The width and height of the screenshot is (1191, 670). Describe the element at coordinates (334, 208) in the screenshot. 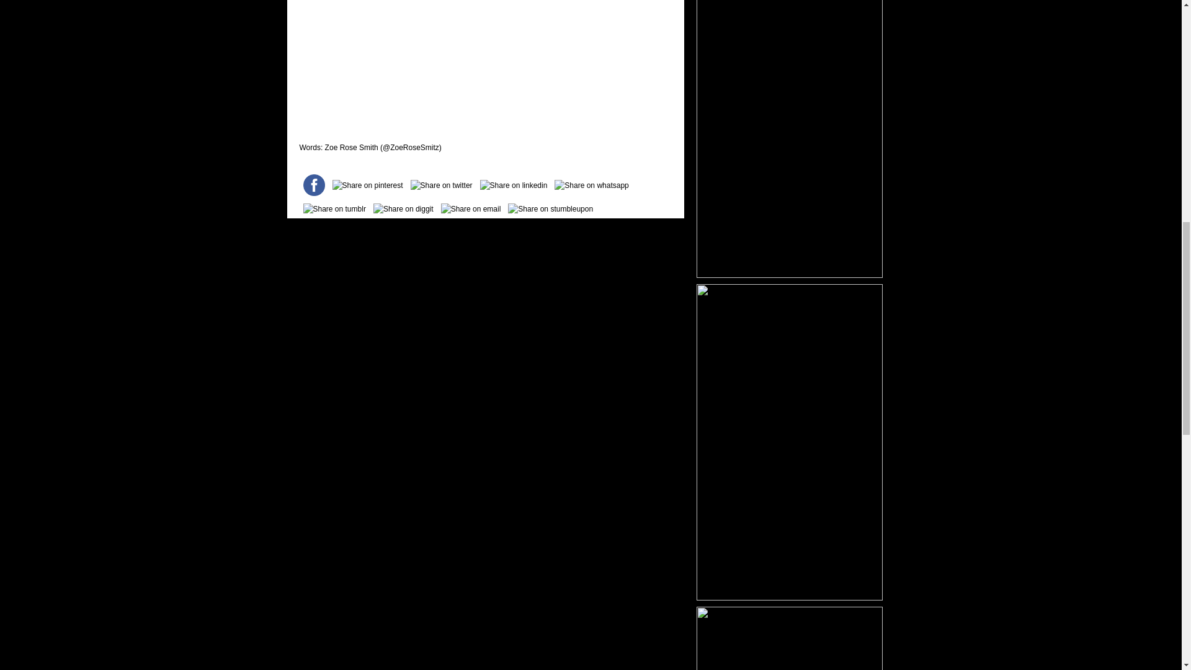

I see `tumblr` at that location.